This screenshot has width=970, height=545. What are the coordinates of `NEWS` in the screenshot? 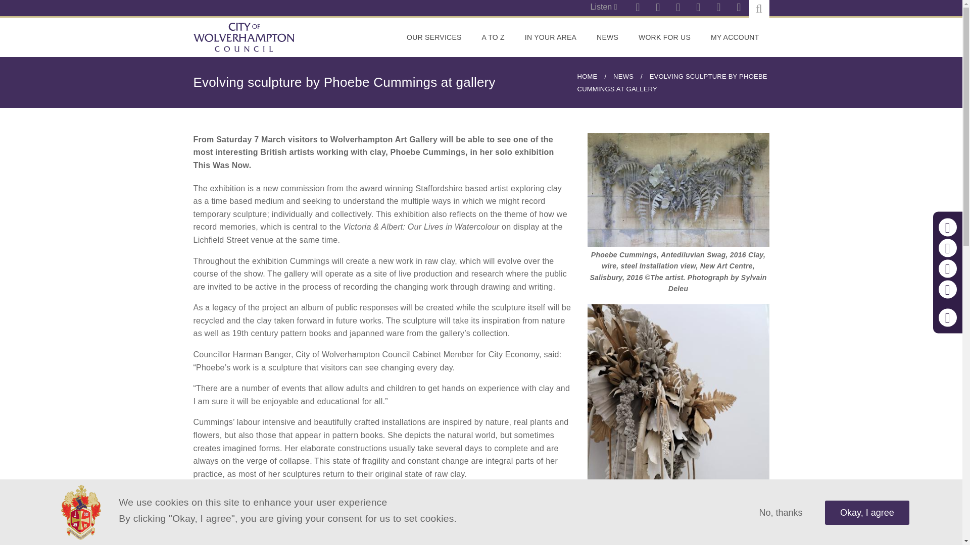 It's located at (607, 37).